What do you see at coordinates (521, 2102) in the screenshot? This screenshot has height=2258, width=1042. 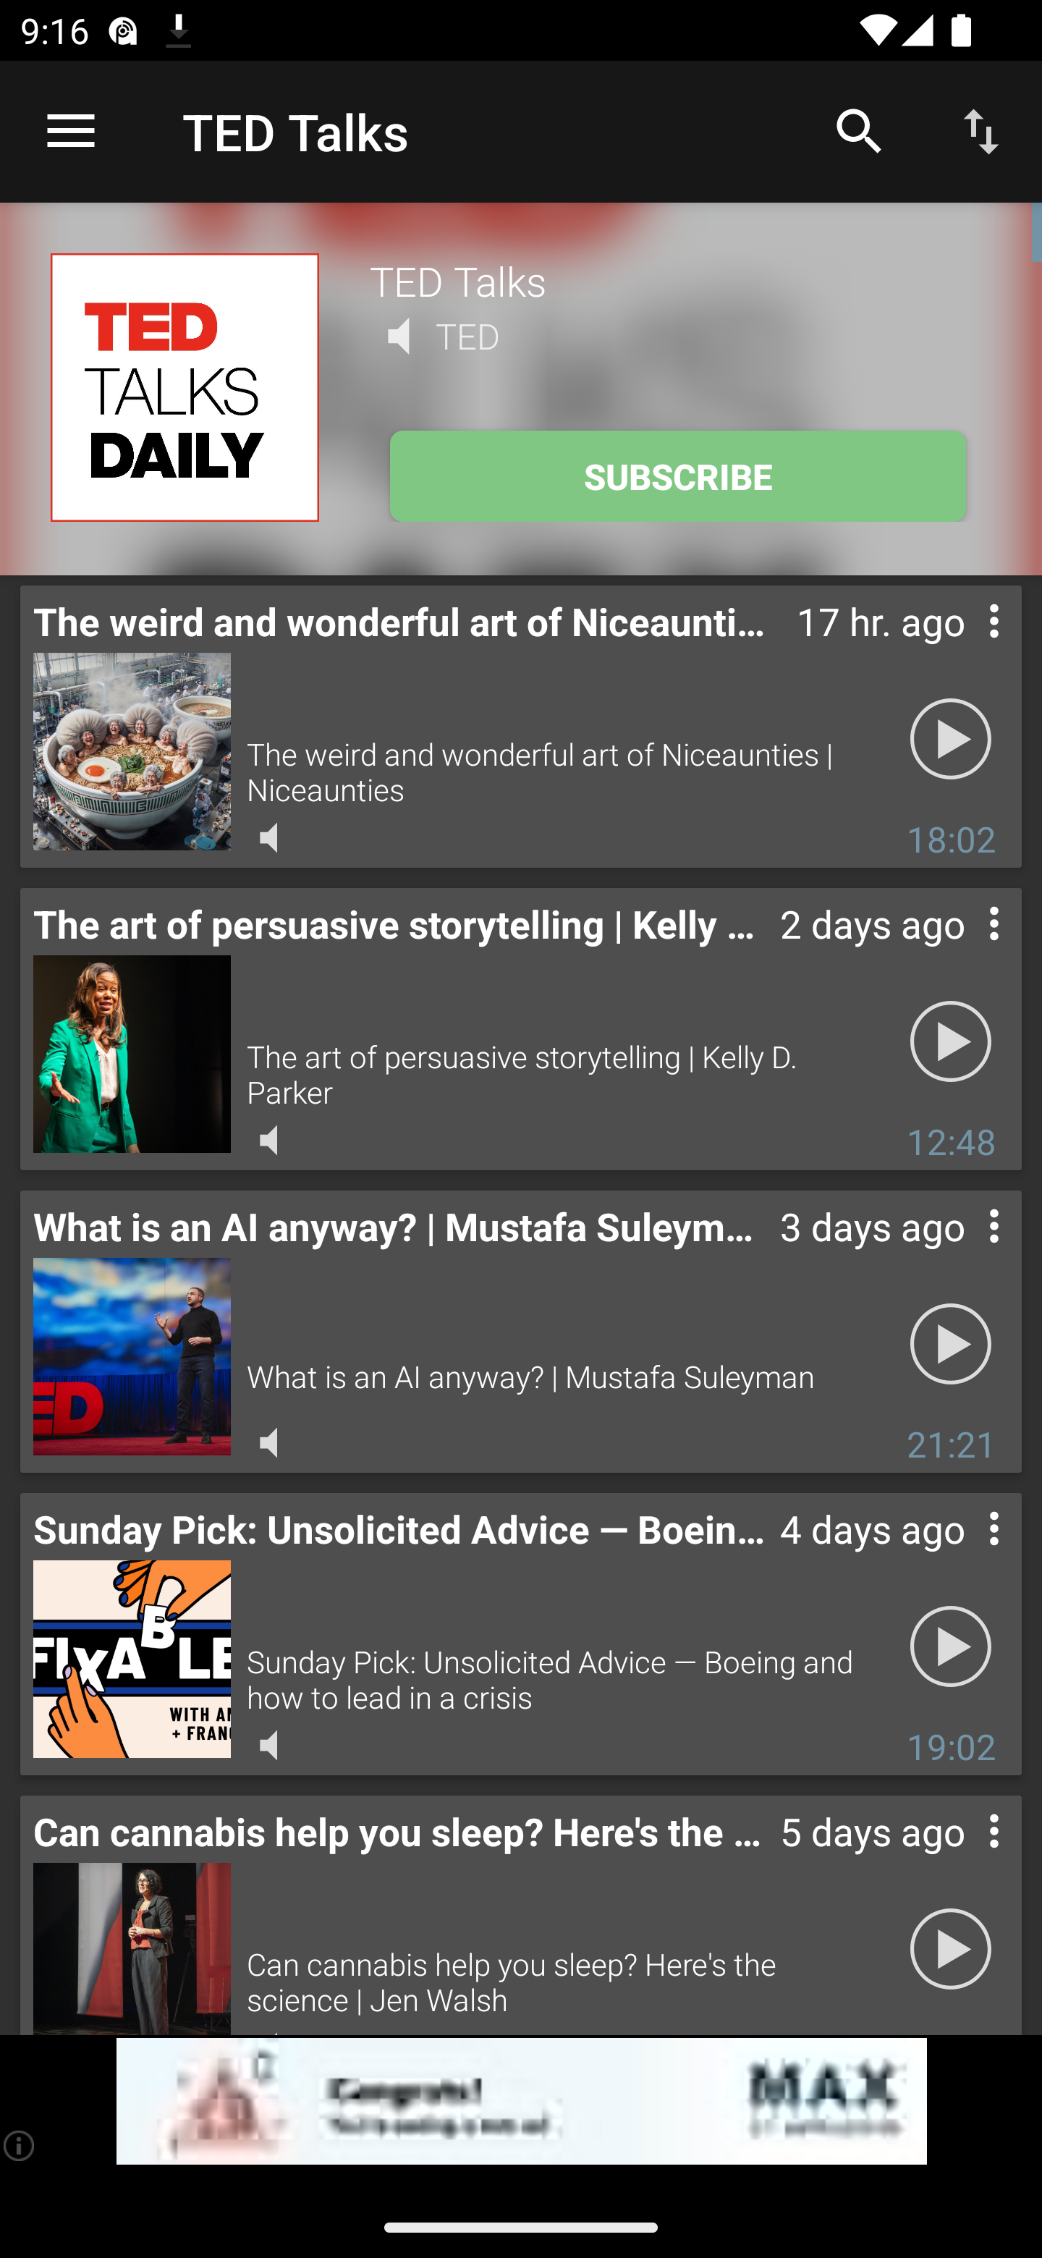 I see `app-monetization` at bounding box center [521, 2102].